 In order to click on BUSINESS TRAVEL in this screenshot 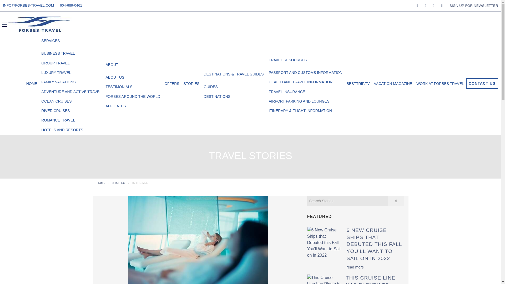, I will do `click(71, 54)`.